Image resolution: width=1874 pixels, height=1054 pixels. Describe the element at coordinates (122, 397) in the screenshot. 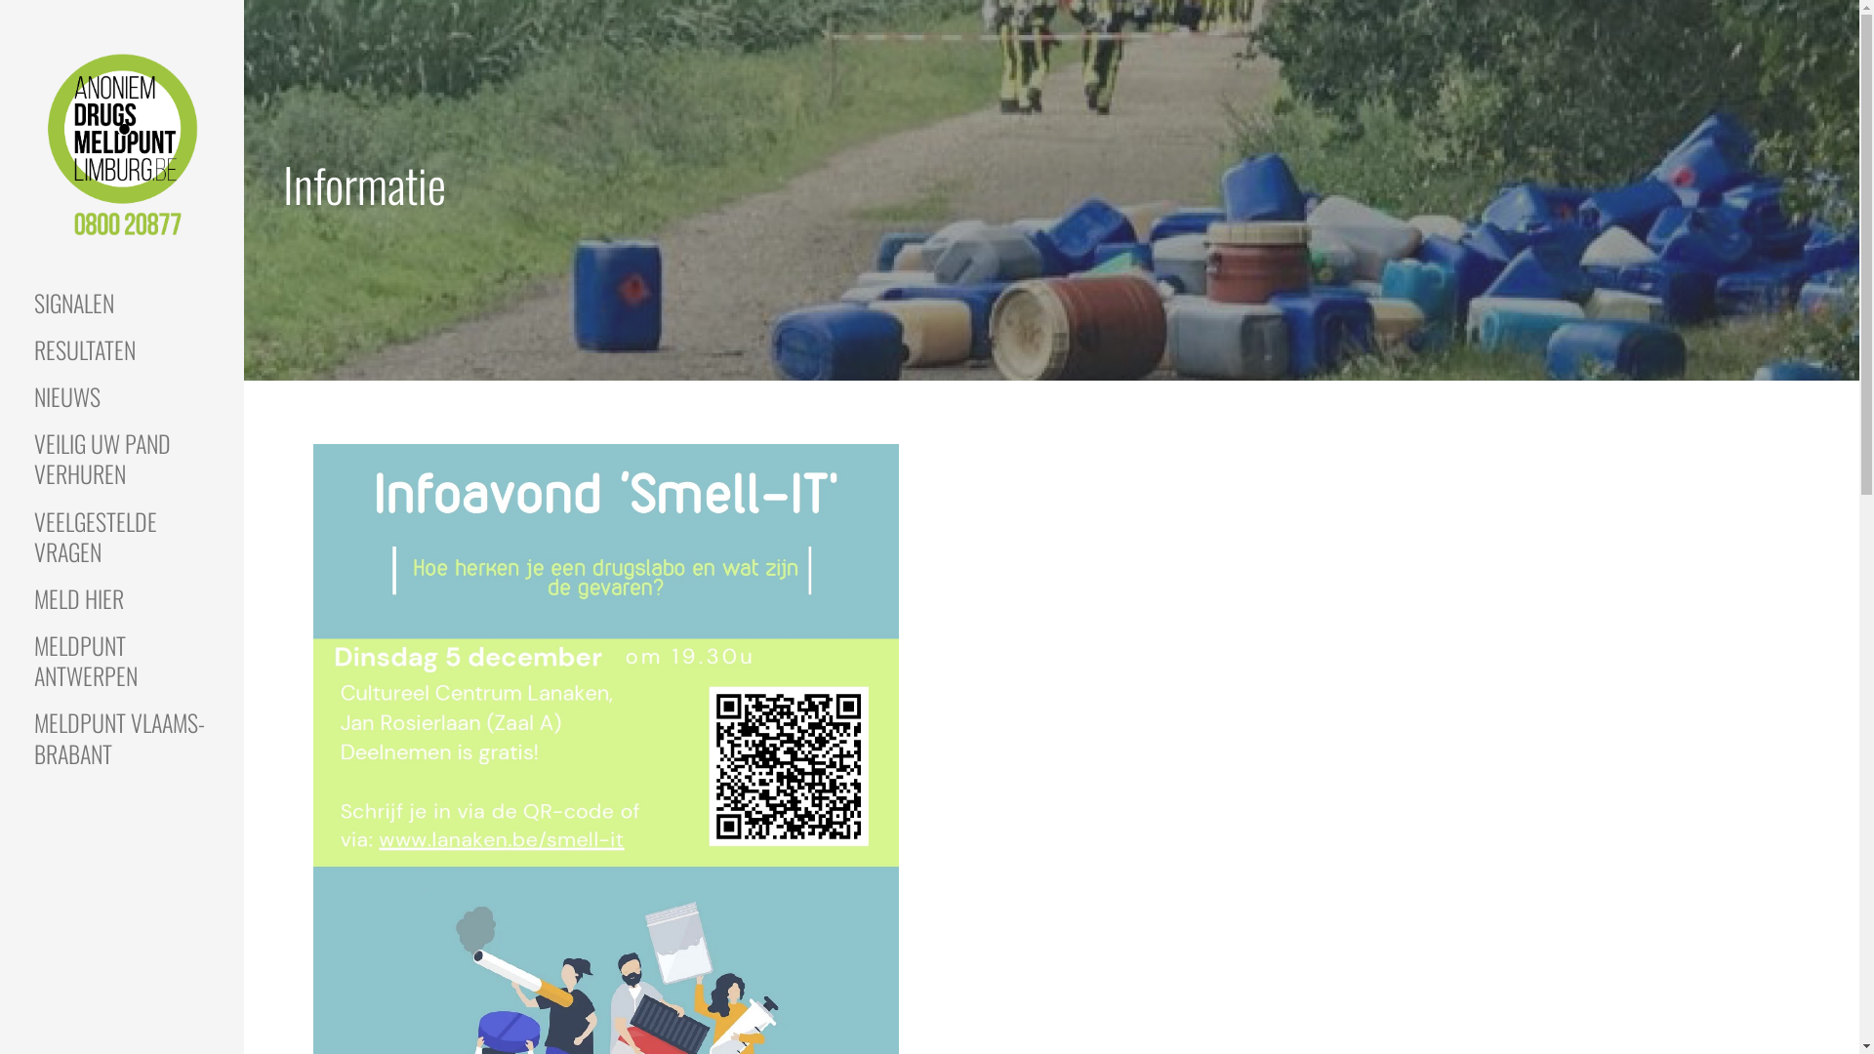

I see `NIEUWS` at that location.